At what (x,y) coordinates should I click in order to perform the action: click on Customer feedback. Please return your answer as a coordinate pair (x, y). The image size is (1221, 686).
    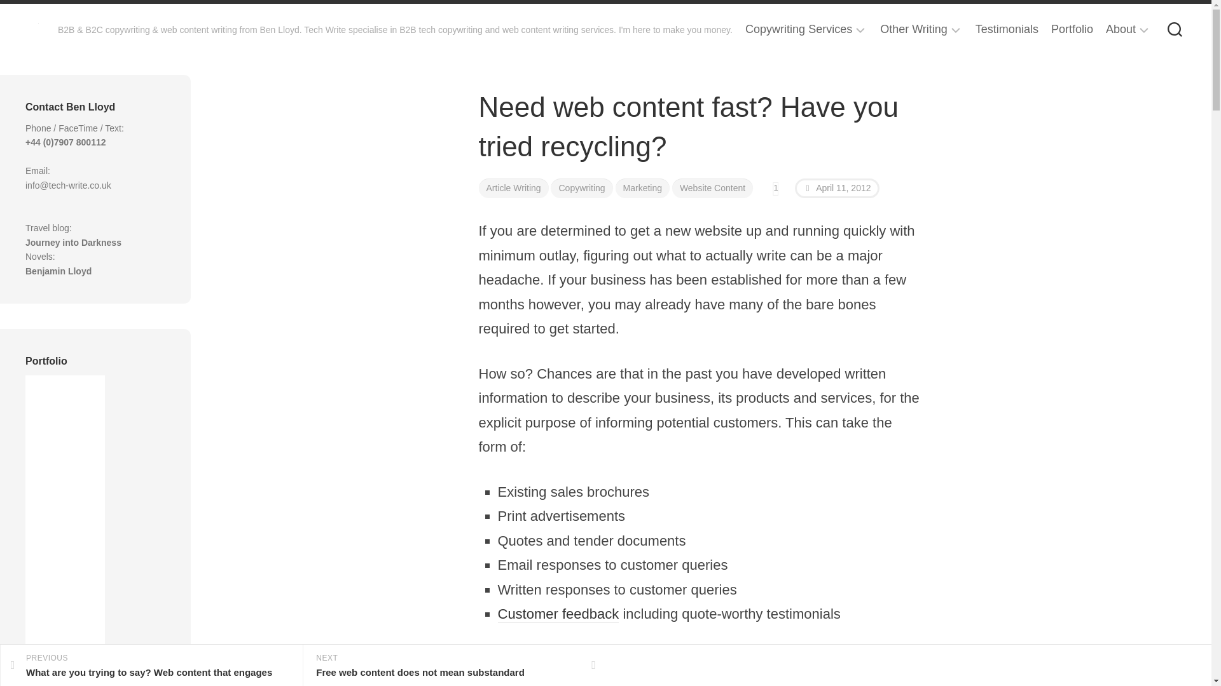
    Looking at the image, I should click on (558, 614).